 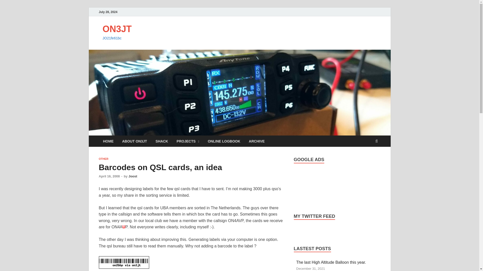 I want to click on OTHER, so click(x=103, y=159).